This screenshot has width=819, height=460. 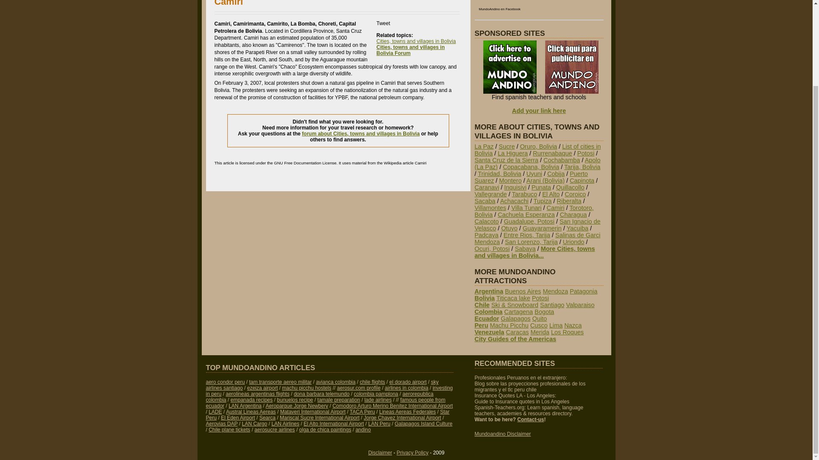 I want to click on Caranavi, so click(x=486, y=187).